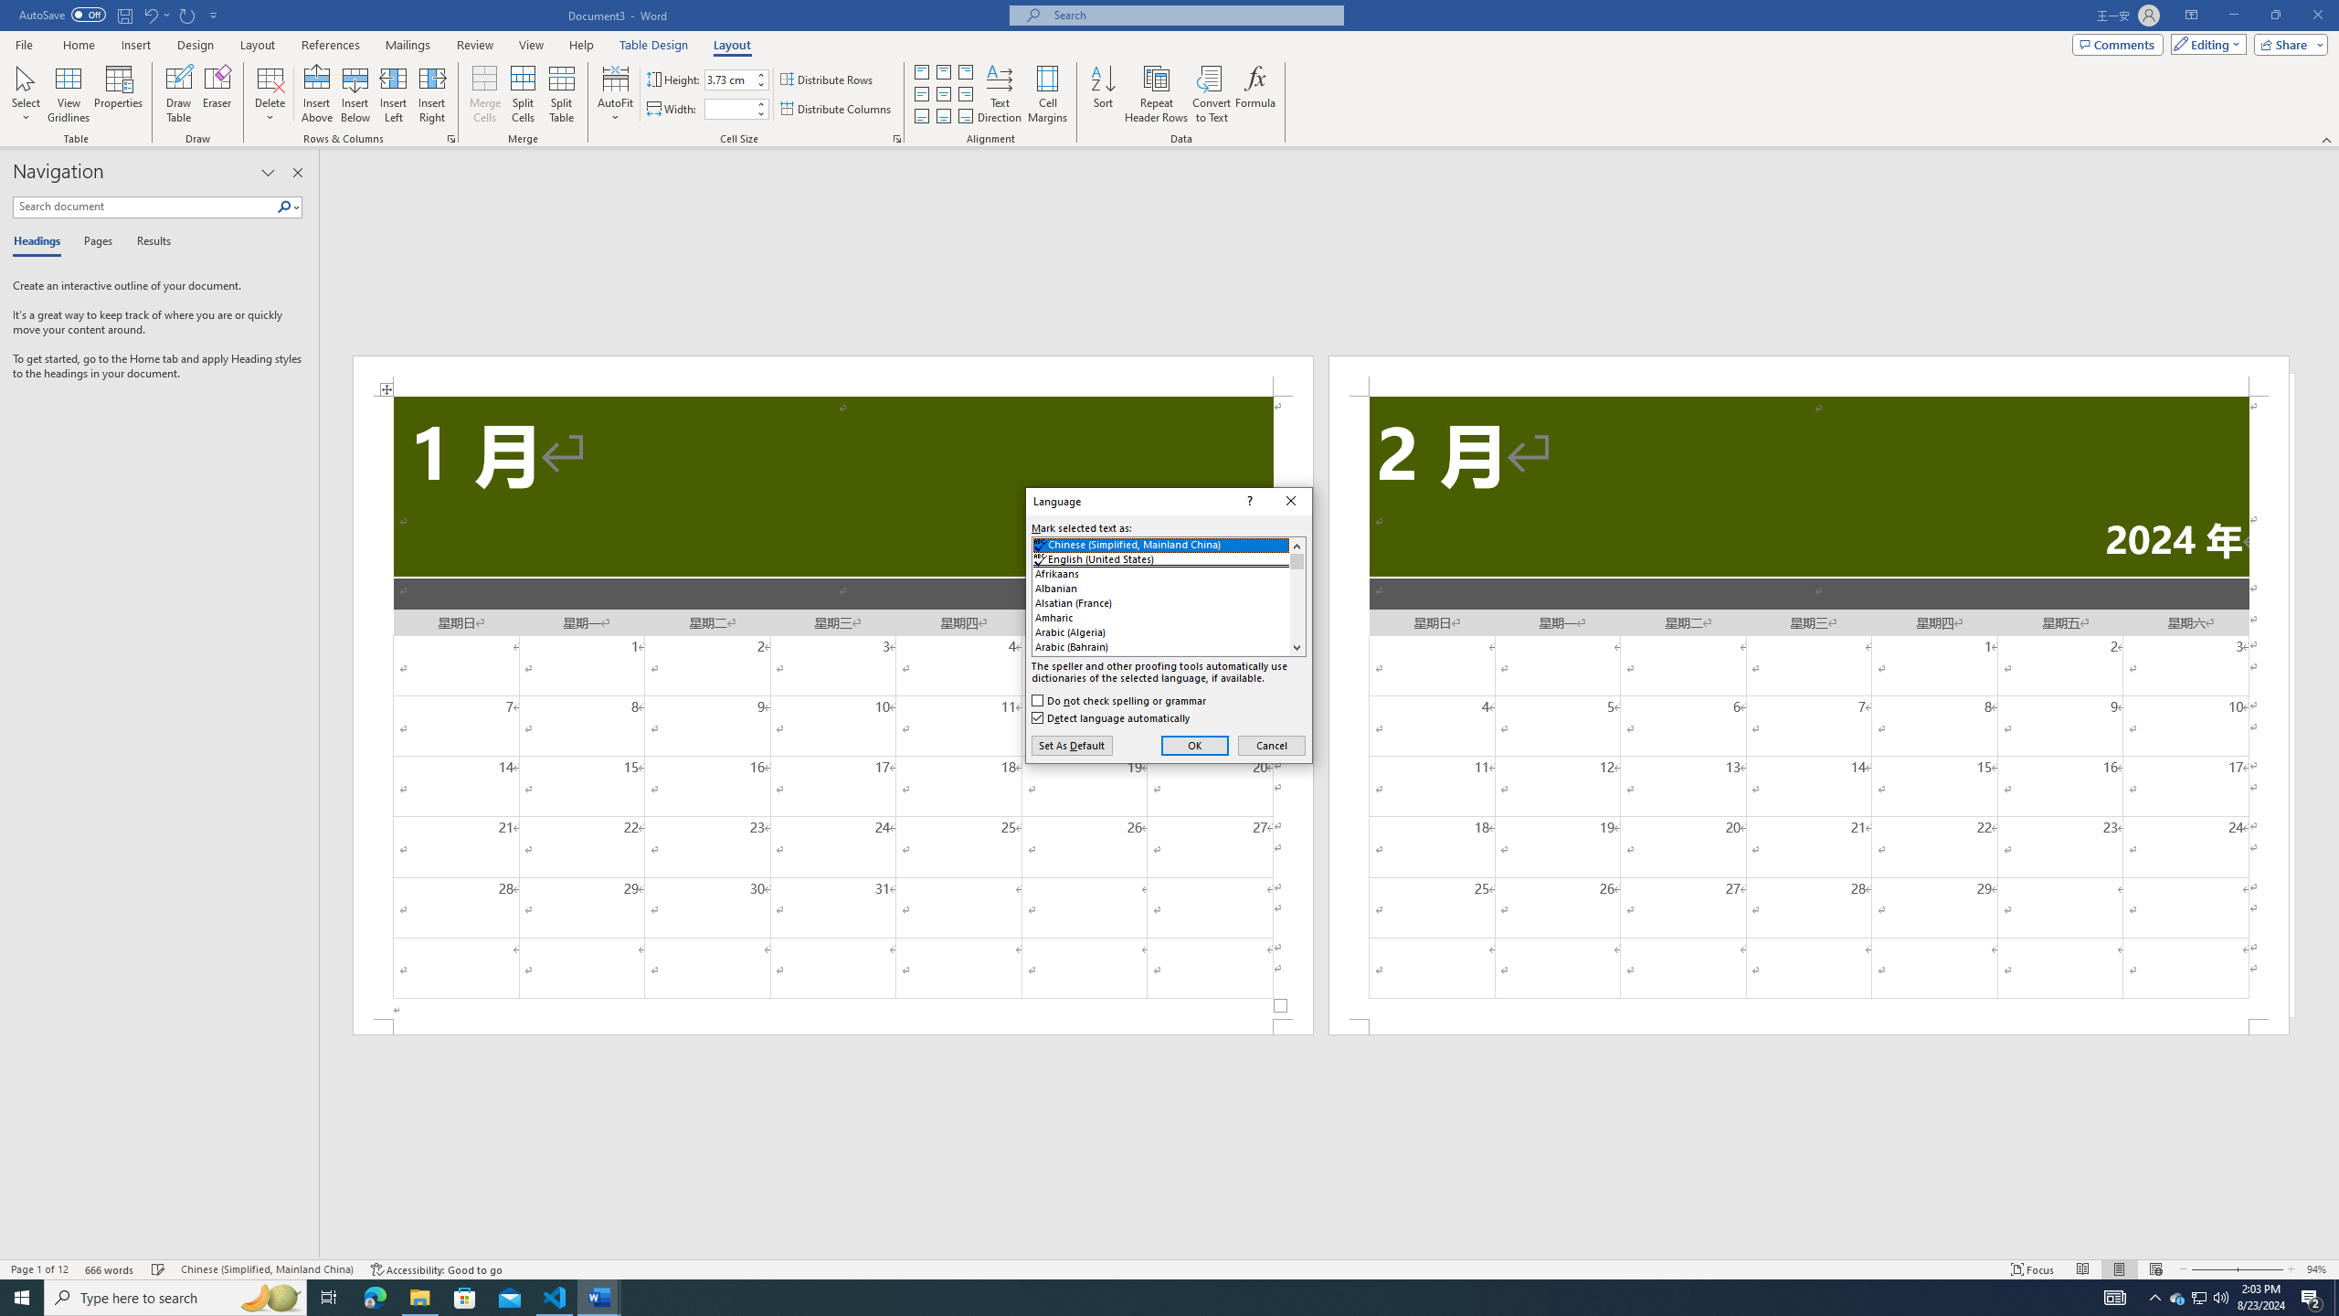  I want to click on Running applications, so click(2200, 1298).